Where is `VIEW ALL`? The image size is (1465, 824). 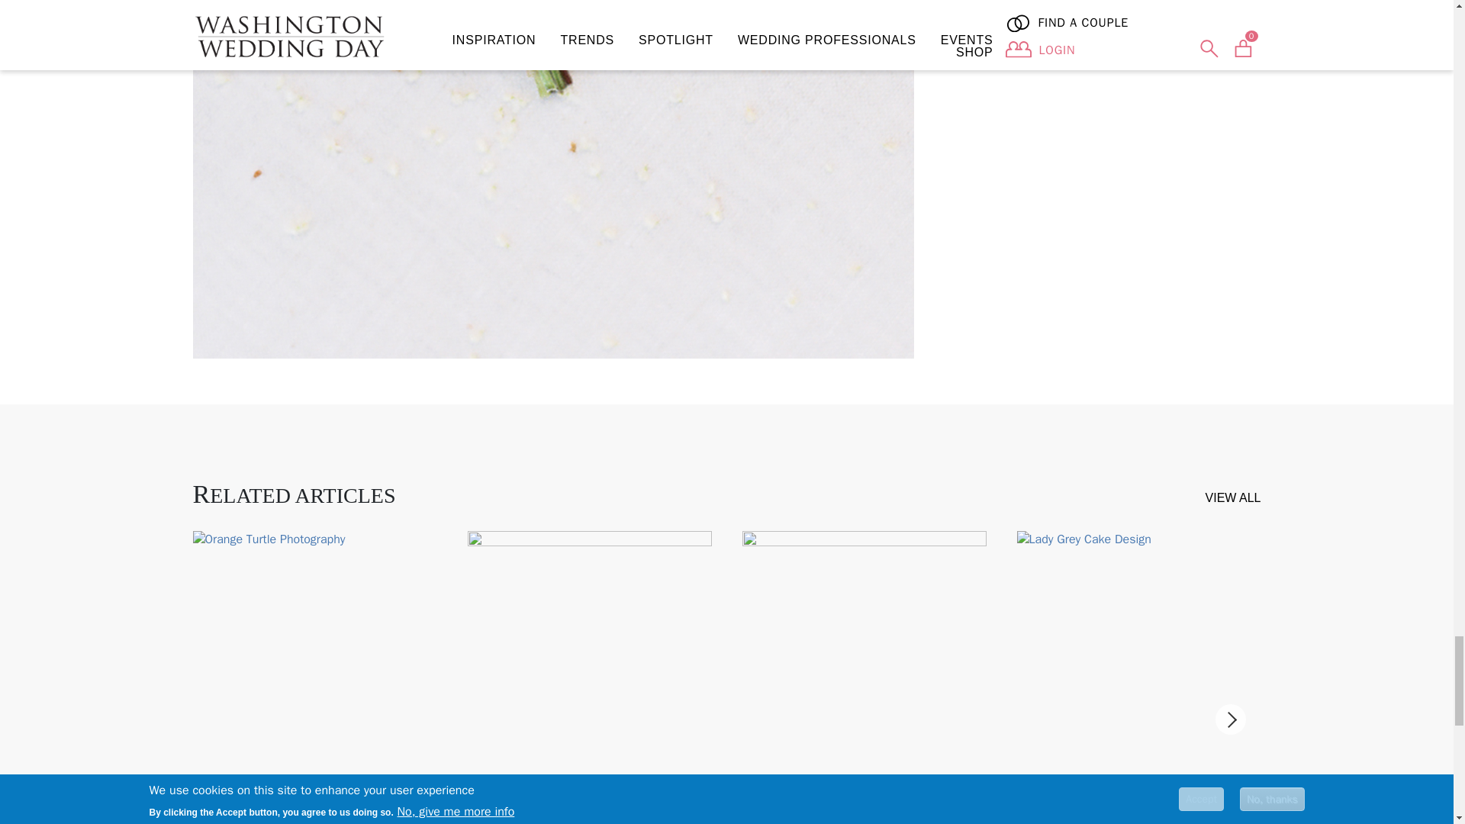
VIEW ALL is located at coordinates (1233, 497).